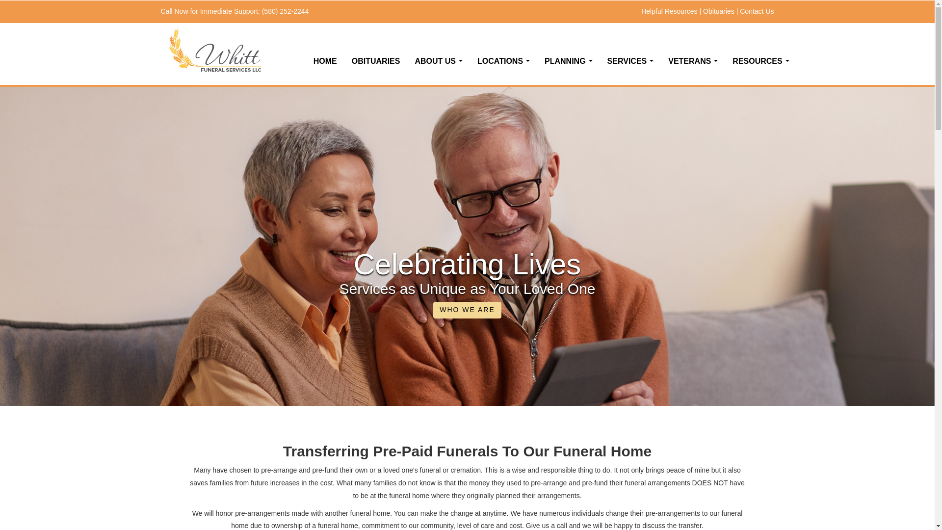 This screenshot has height=530, width=942. What do you see at coordinates (503, 60) in the screenshot?
I see `LOCATIONS...` at bounding box center [503, 60].